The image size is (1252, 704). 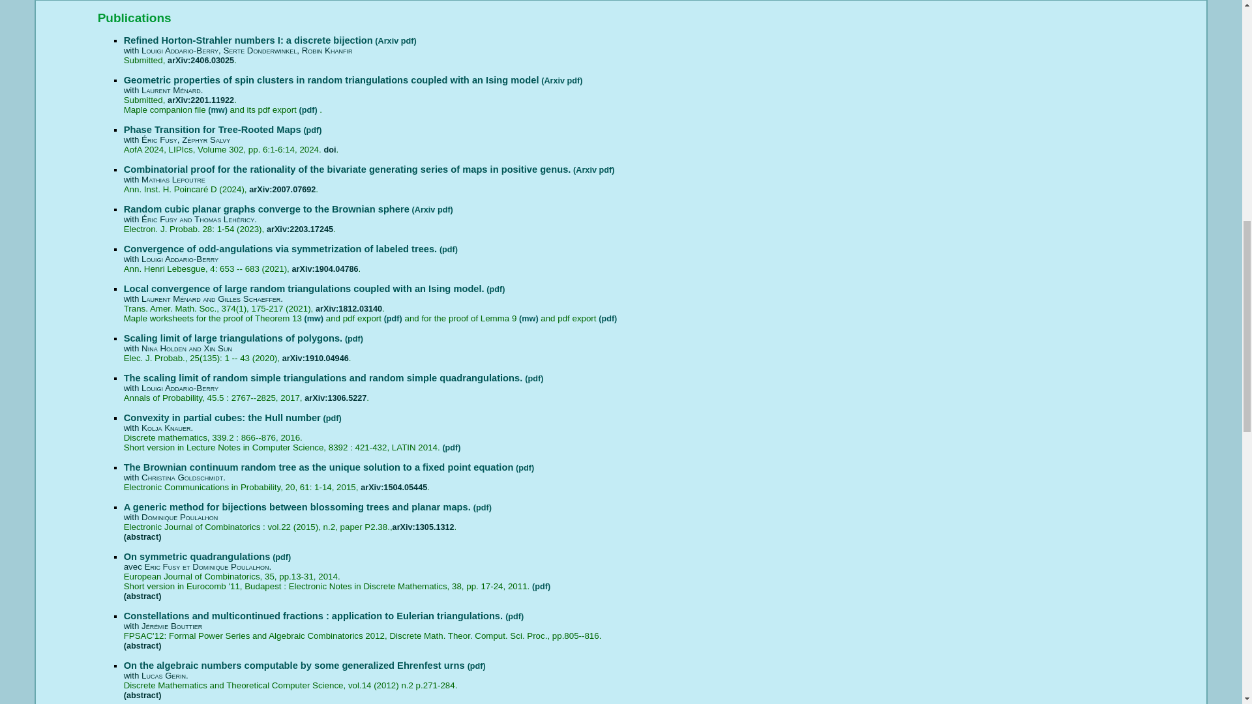 What do you see at coordinates (201, 100) in the screenshot?
I see `arXiv:2201.11922` at bounding box center [201, 100].